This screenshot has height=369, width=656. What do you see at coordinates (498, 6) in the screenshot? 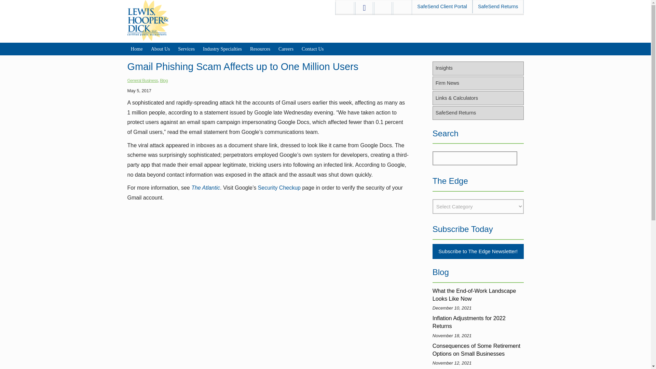
I see `SafeSend Returns` at bounding box center [498, 6].